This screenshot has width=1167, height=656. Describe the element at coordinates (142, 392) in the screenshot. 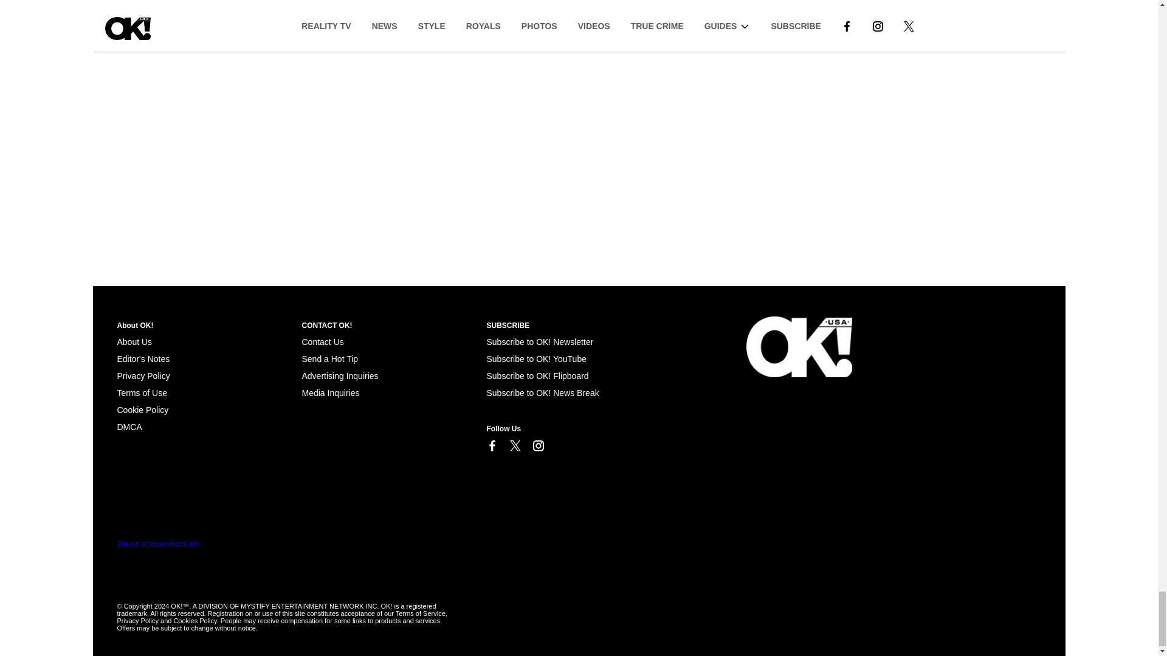

I see `Terms of Use` at that location.